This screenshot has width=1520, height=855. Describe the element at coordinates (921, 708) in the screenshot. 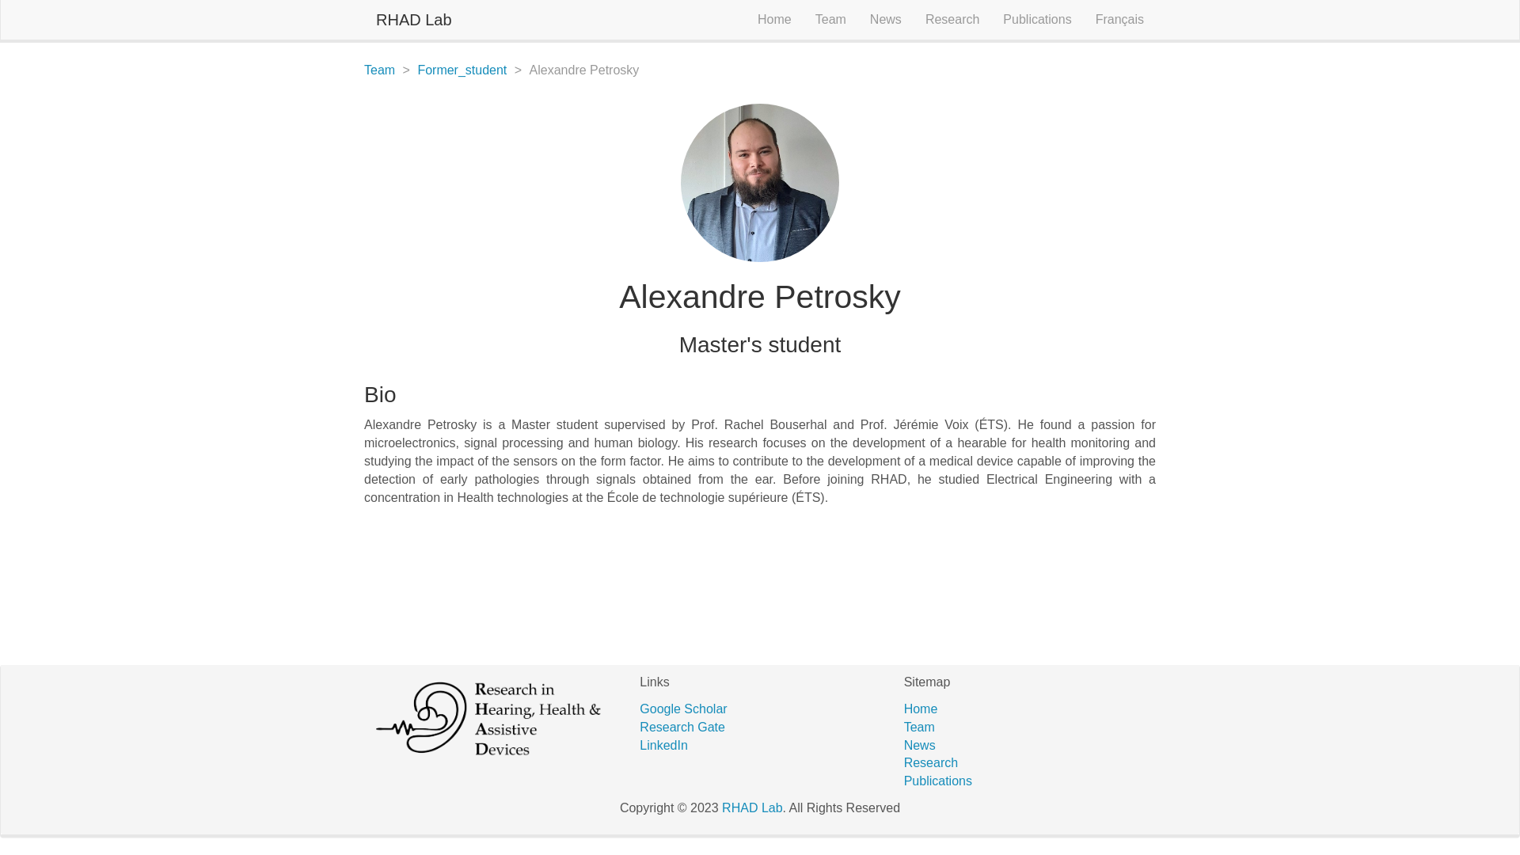

I see `Home` at that location.